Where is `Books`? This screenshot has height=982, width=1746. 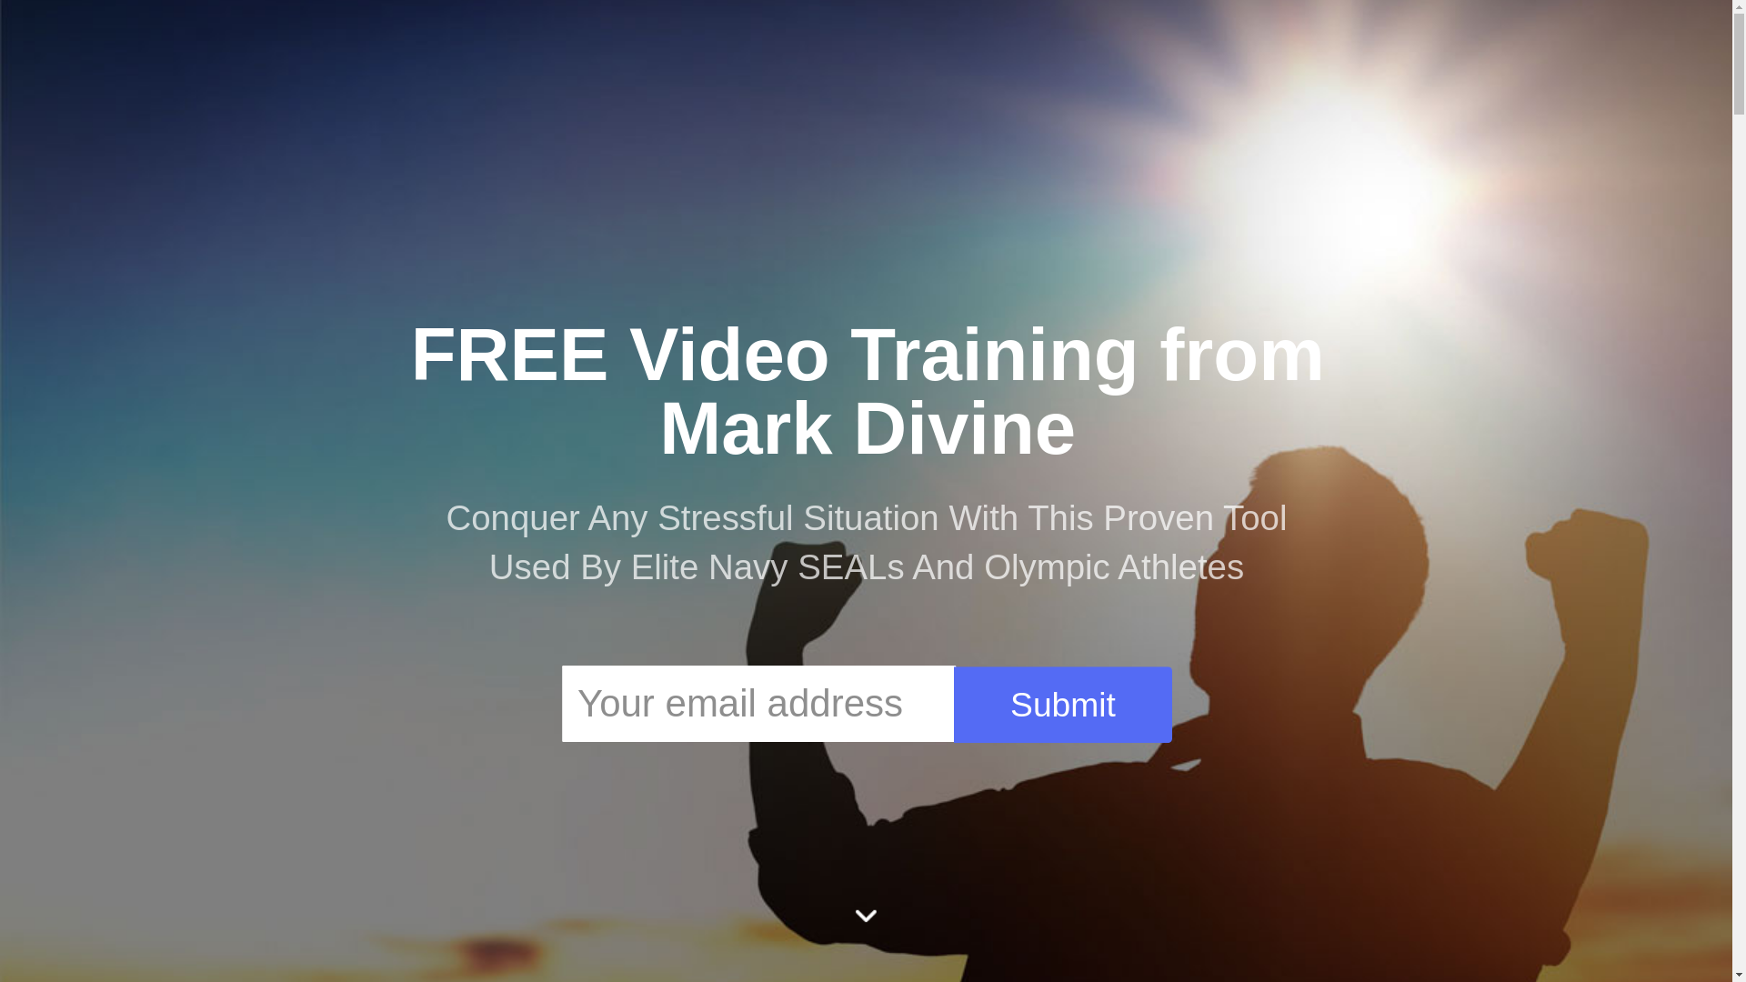
Books is located at coordinates (928, 92).